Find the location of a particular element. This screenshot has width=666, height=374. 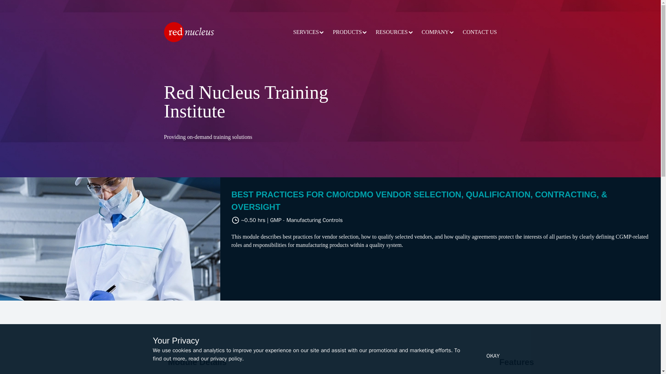

SERVICES is located at coordinates (309, 32).